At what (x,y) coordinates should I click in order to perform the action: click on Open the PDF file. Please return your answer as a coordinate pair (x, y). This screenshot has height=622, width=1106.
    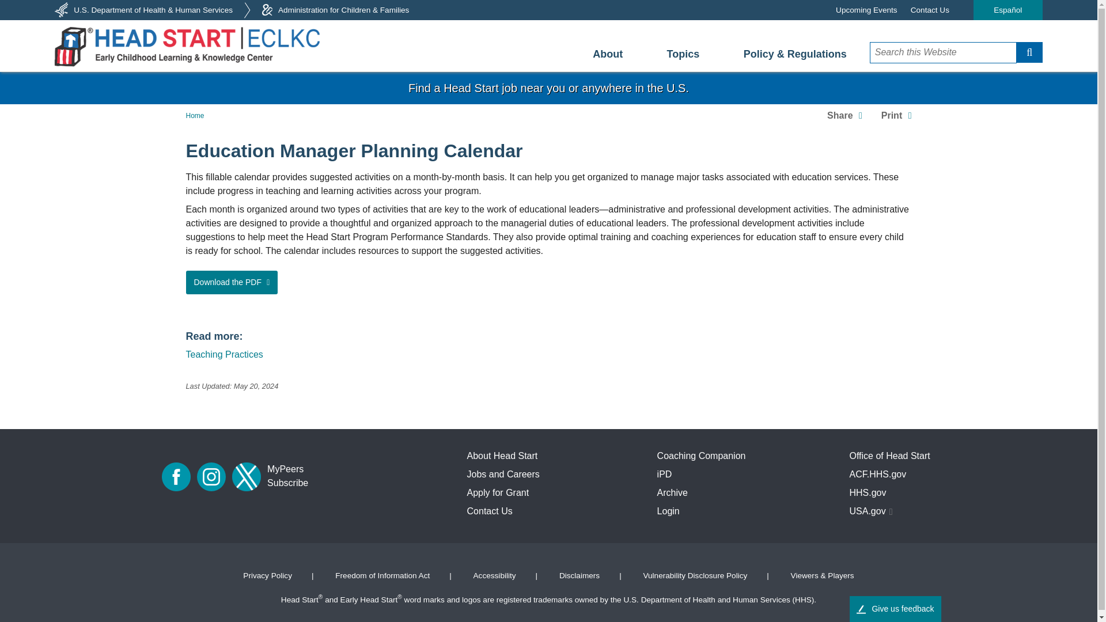
    Looking at the image, I should click on (232, 282).